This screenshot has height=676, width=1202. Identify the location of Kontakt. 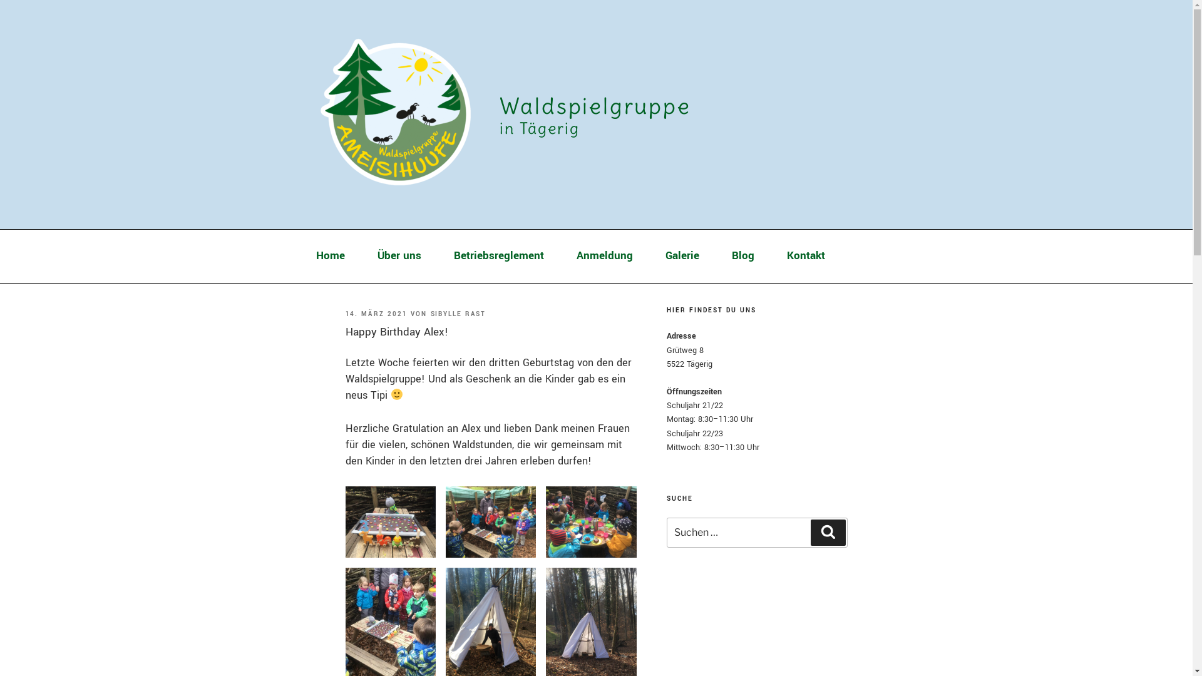
(805, 256).